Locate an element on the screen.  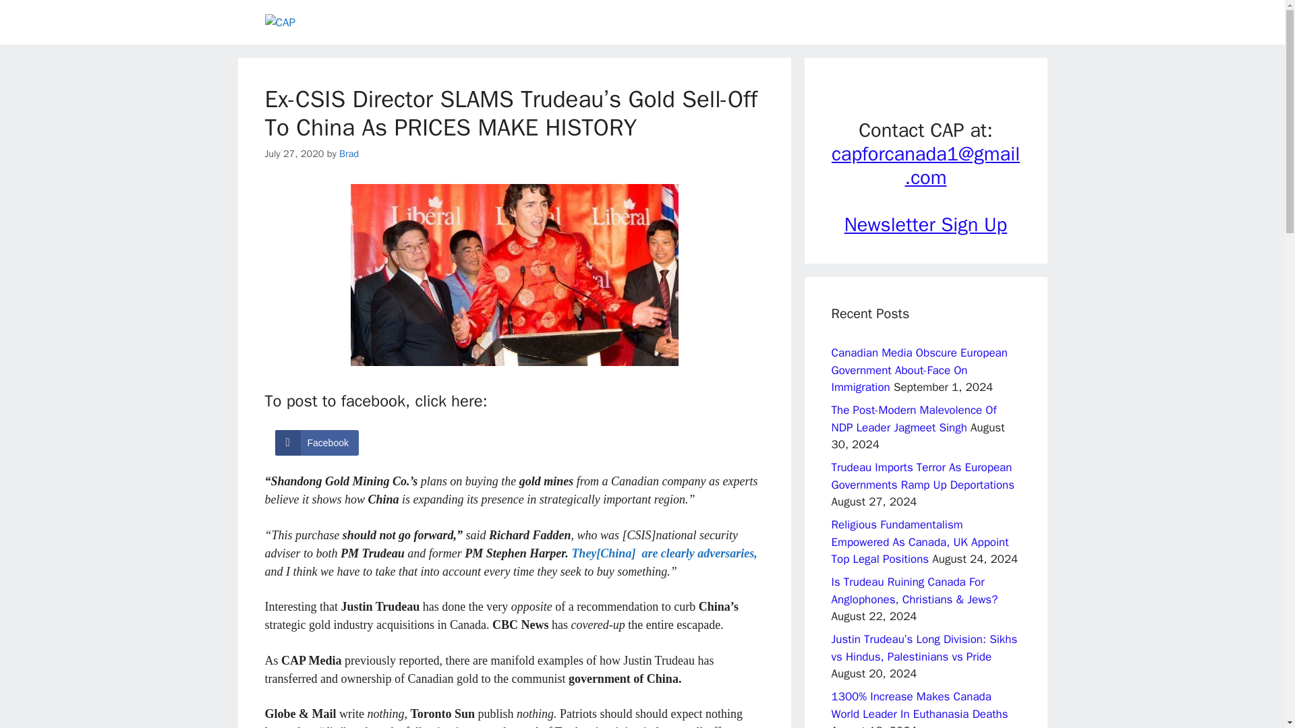
Brad is located at coordinates (349, 154).